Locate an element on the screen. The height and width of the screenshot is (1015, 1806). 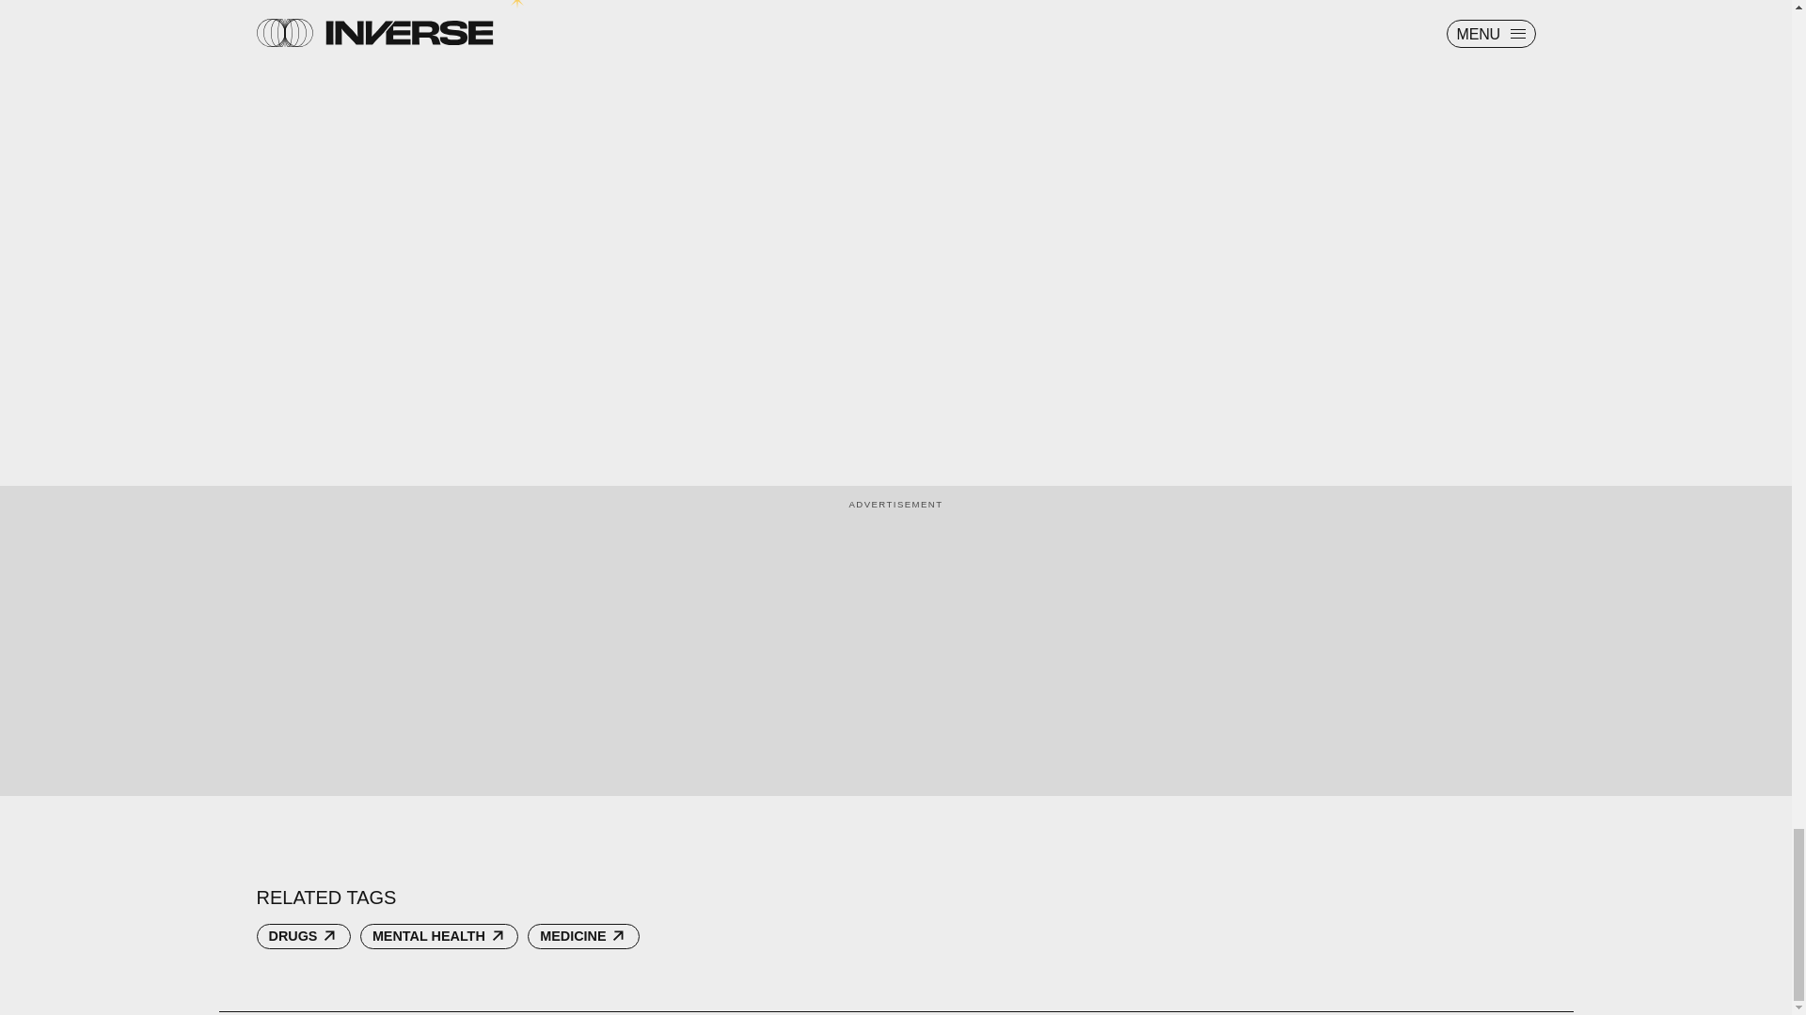
MEDICINE is located at coordinates (583, 936).